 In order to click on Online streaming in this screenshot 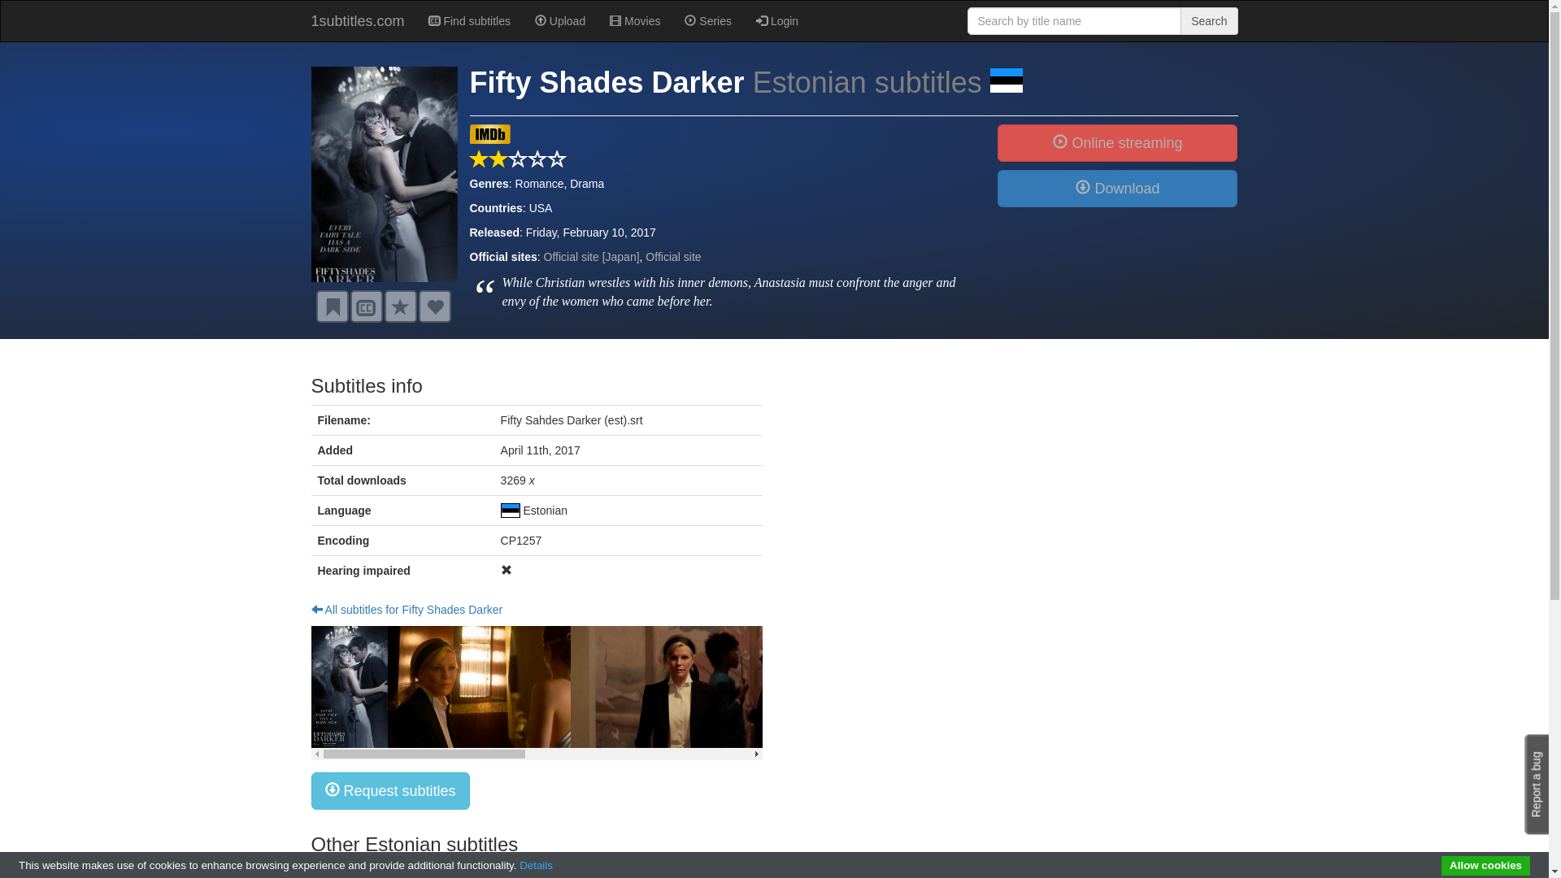, I will do `click(1117, 143)`.